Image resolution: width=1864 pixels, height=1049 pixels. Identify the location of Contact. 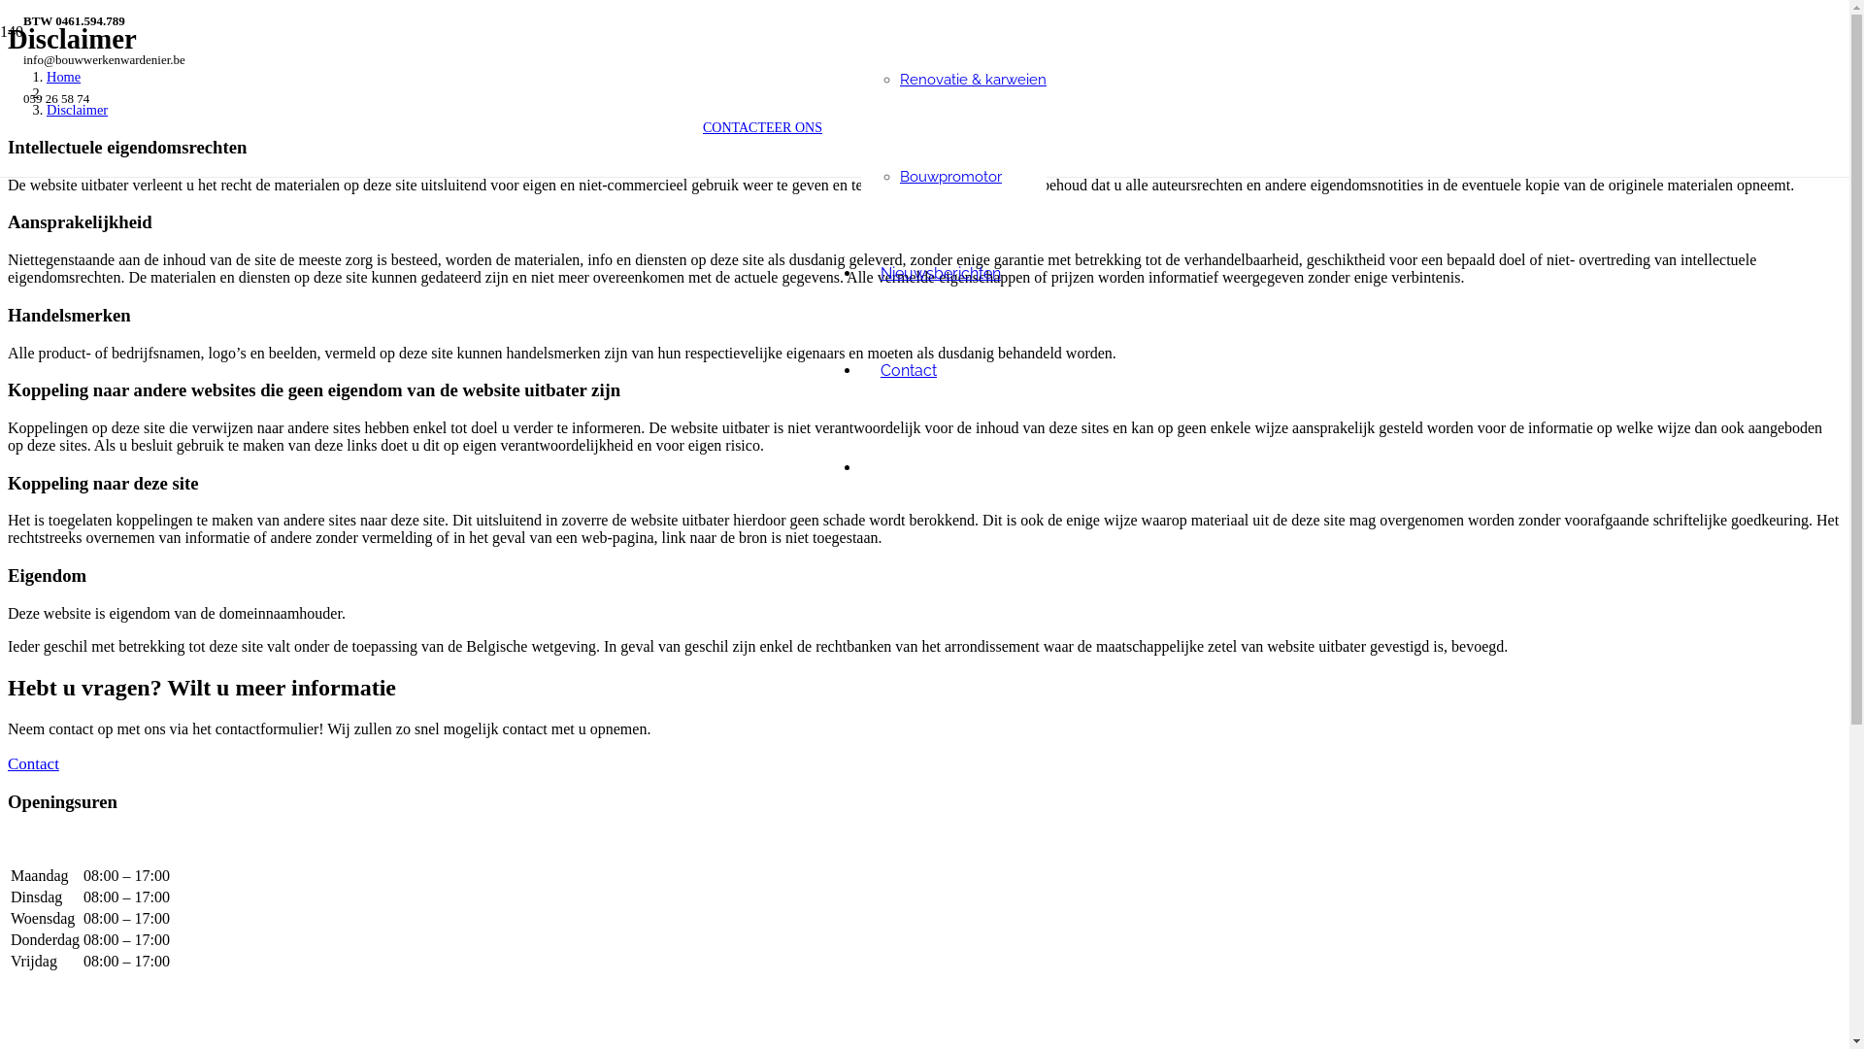
(33, 763).